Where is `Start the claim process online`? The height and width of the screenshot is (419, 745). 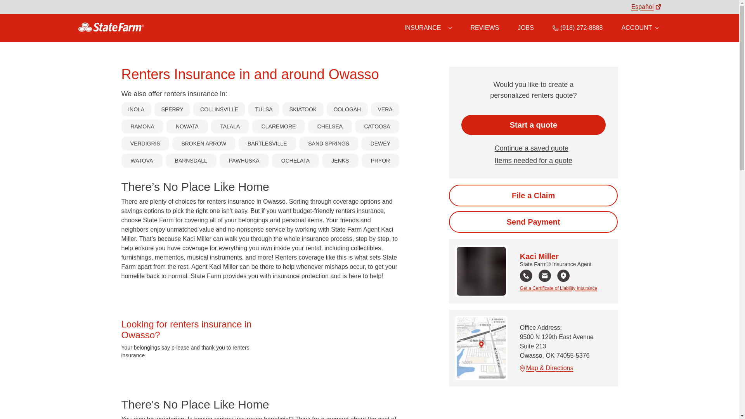
Start the claim process online is located at coordinates (533, 196).